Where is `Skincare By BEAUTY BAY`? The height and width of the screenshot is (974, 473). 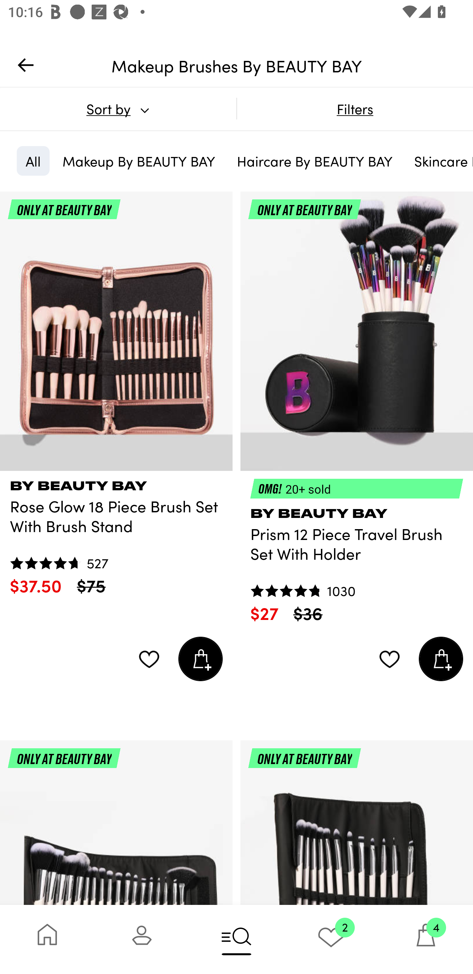 Skincare By BEAUTY BAY is located at coordinates (439, 161).